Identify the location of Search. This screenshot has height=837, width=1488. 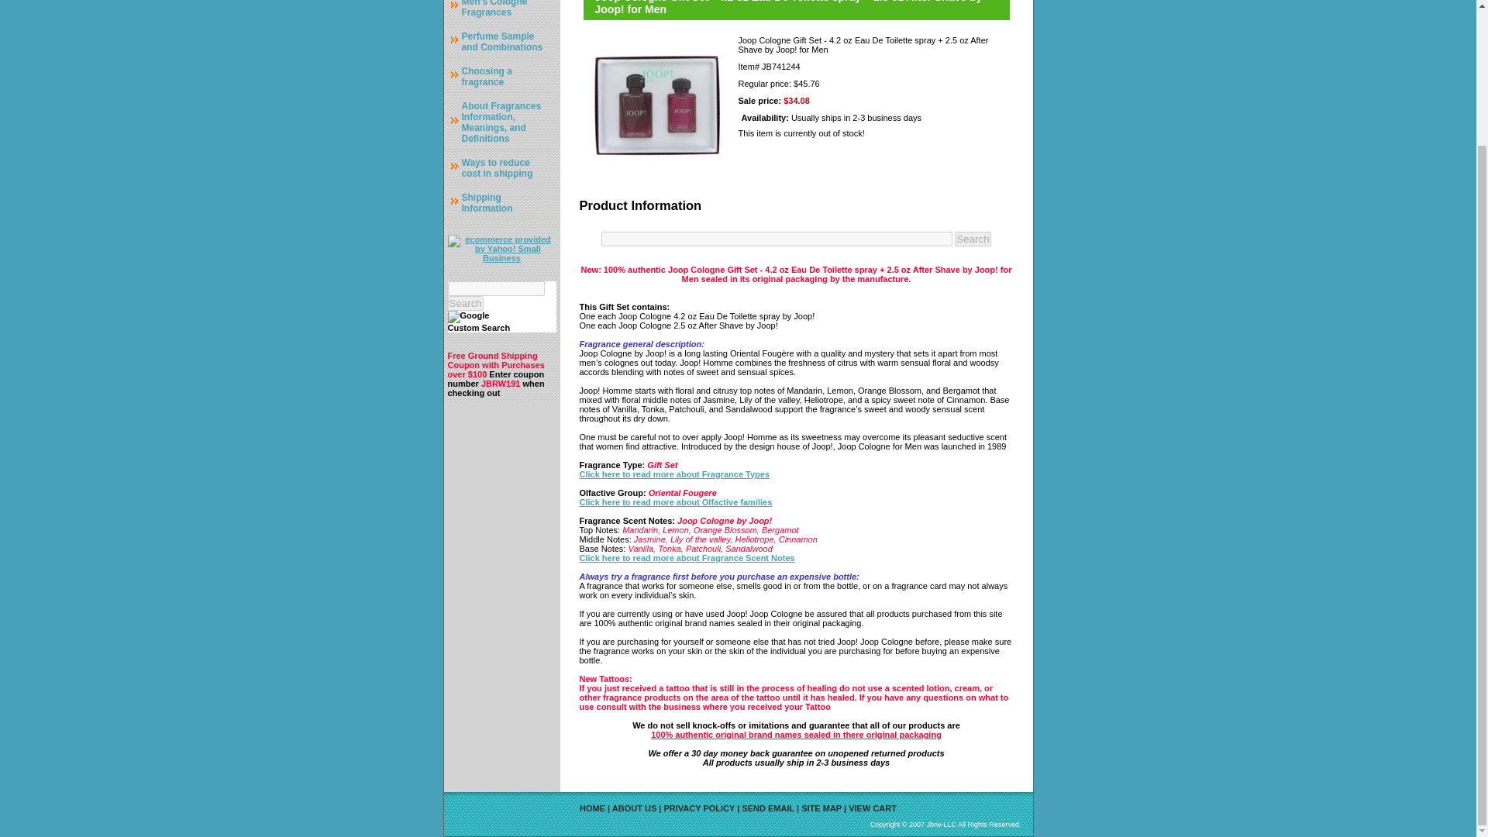
(973, 239).